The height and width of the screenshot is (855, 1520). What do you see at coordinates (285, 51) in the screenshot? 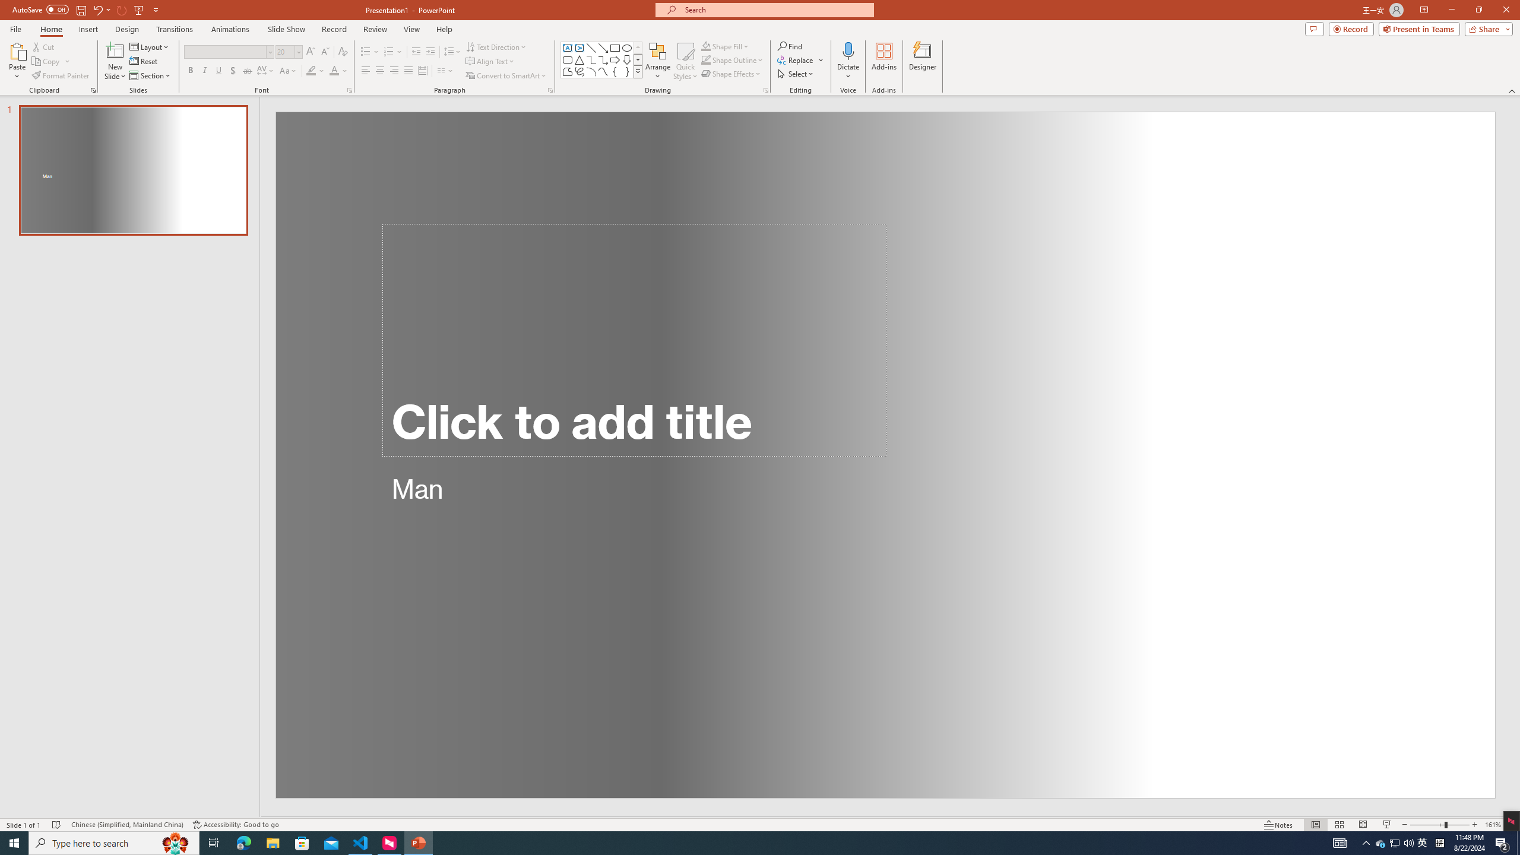
I see `Font Size` at bounding box center [285, 51].